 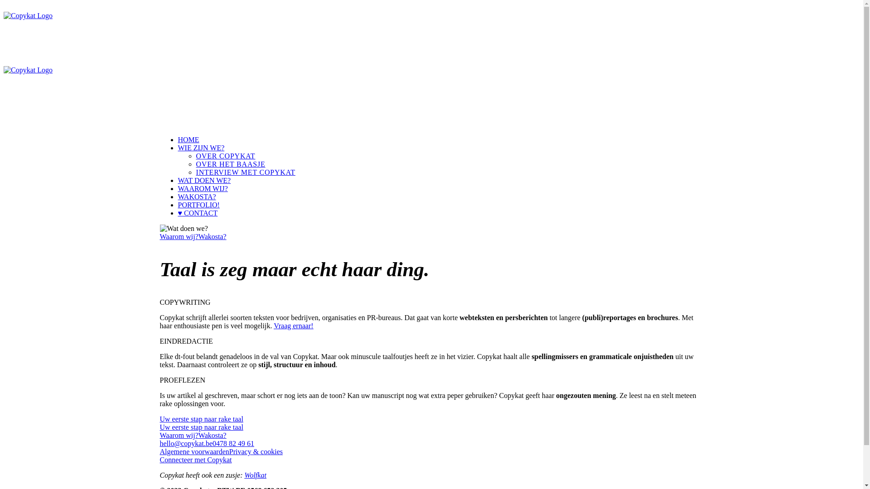 What do you see at coordinates (233, 444) in the screenshot?
I see `0478 82 49 61` at bounding box center [233, 444].